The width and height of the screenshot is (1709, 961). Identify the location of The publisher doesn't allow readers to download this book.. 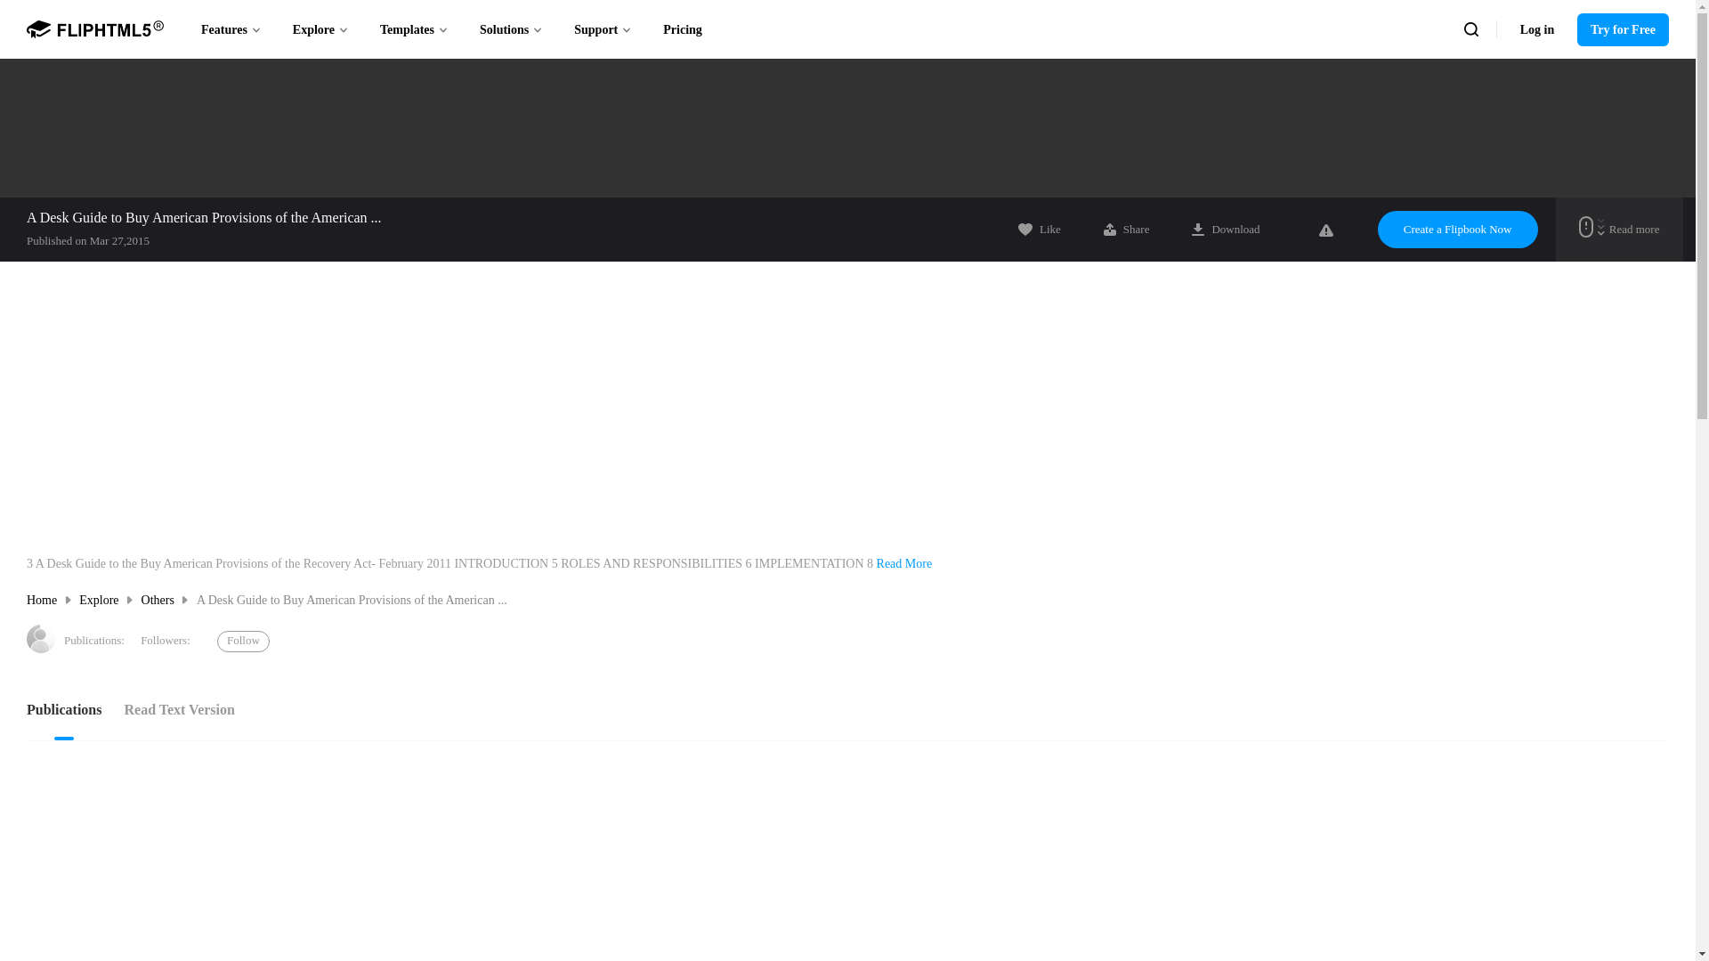
(1225, 229).